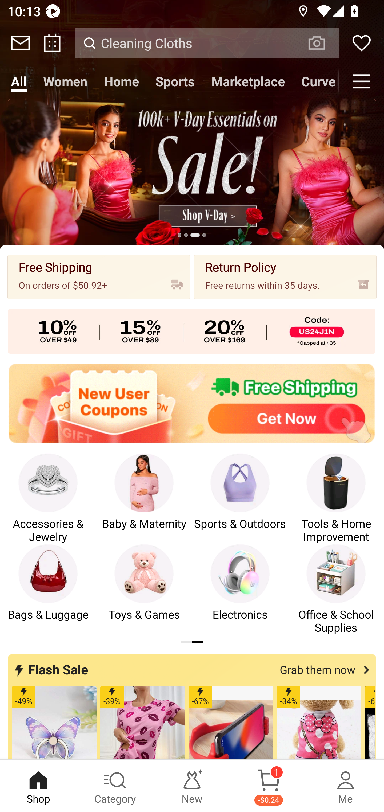 Image resolution: width=384 pixels, height=812 pixels. What do you see at coordinates (362, 43) in the screenshot?
I see `Wishlist` at bounding box center [362, 43].